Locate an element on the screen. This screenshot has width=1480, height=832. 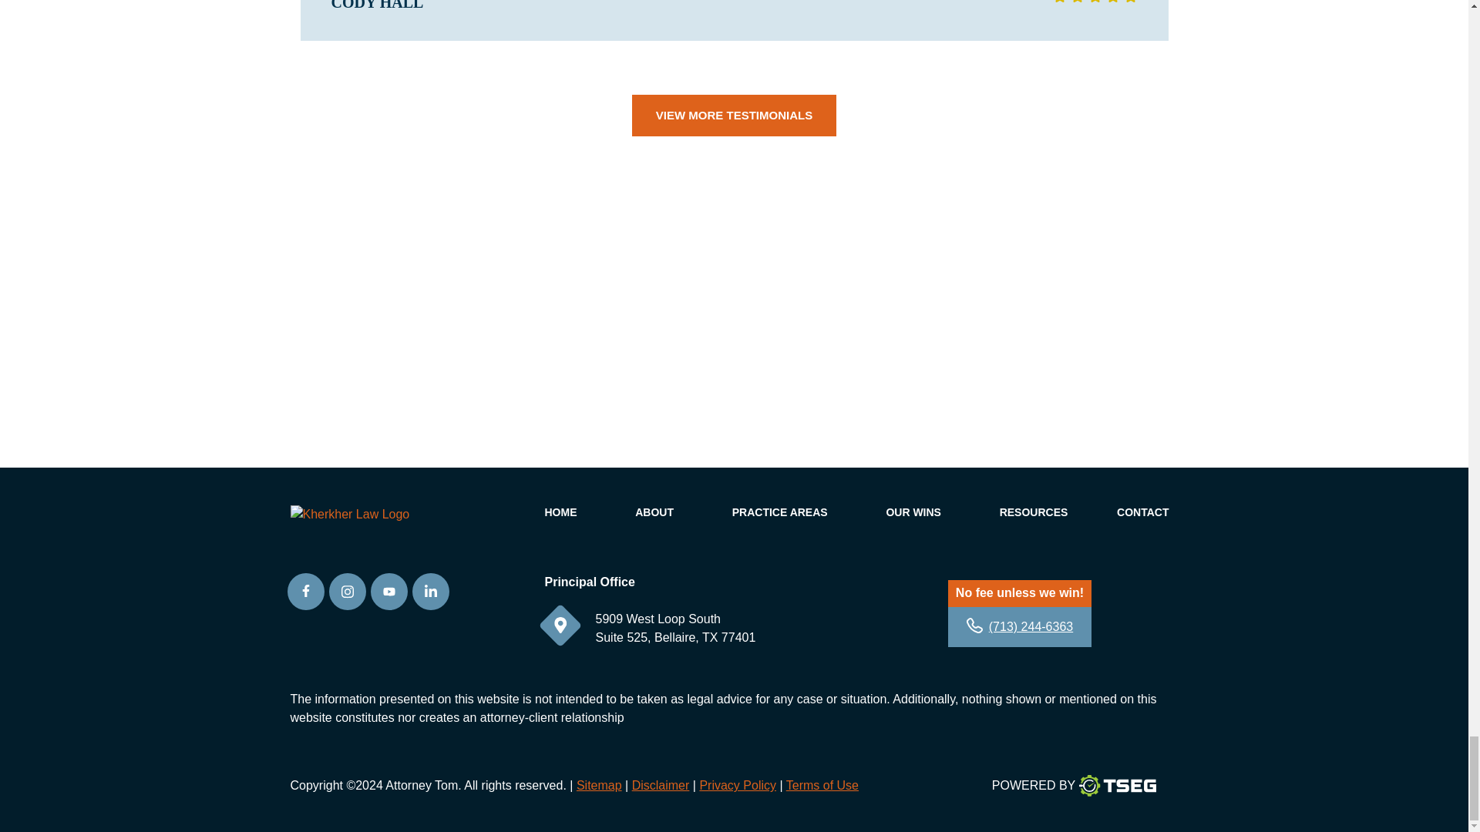
Disclaimer is located at coordinates (660, 785).